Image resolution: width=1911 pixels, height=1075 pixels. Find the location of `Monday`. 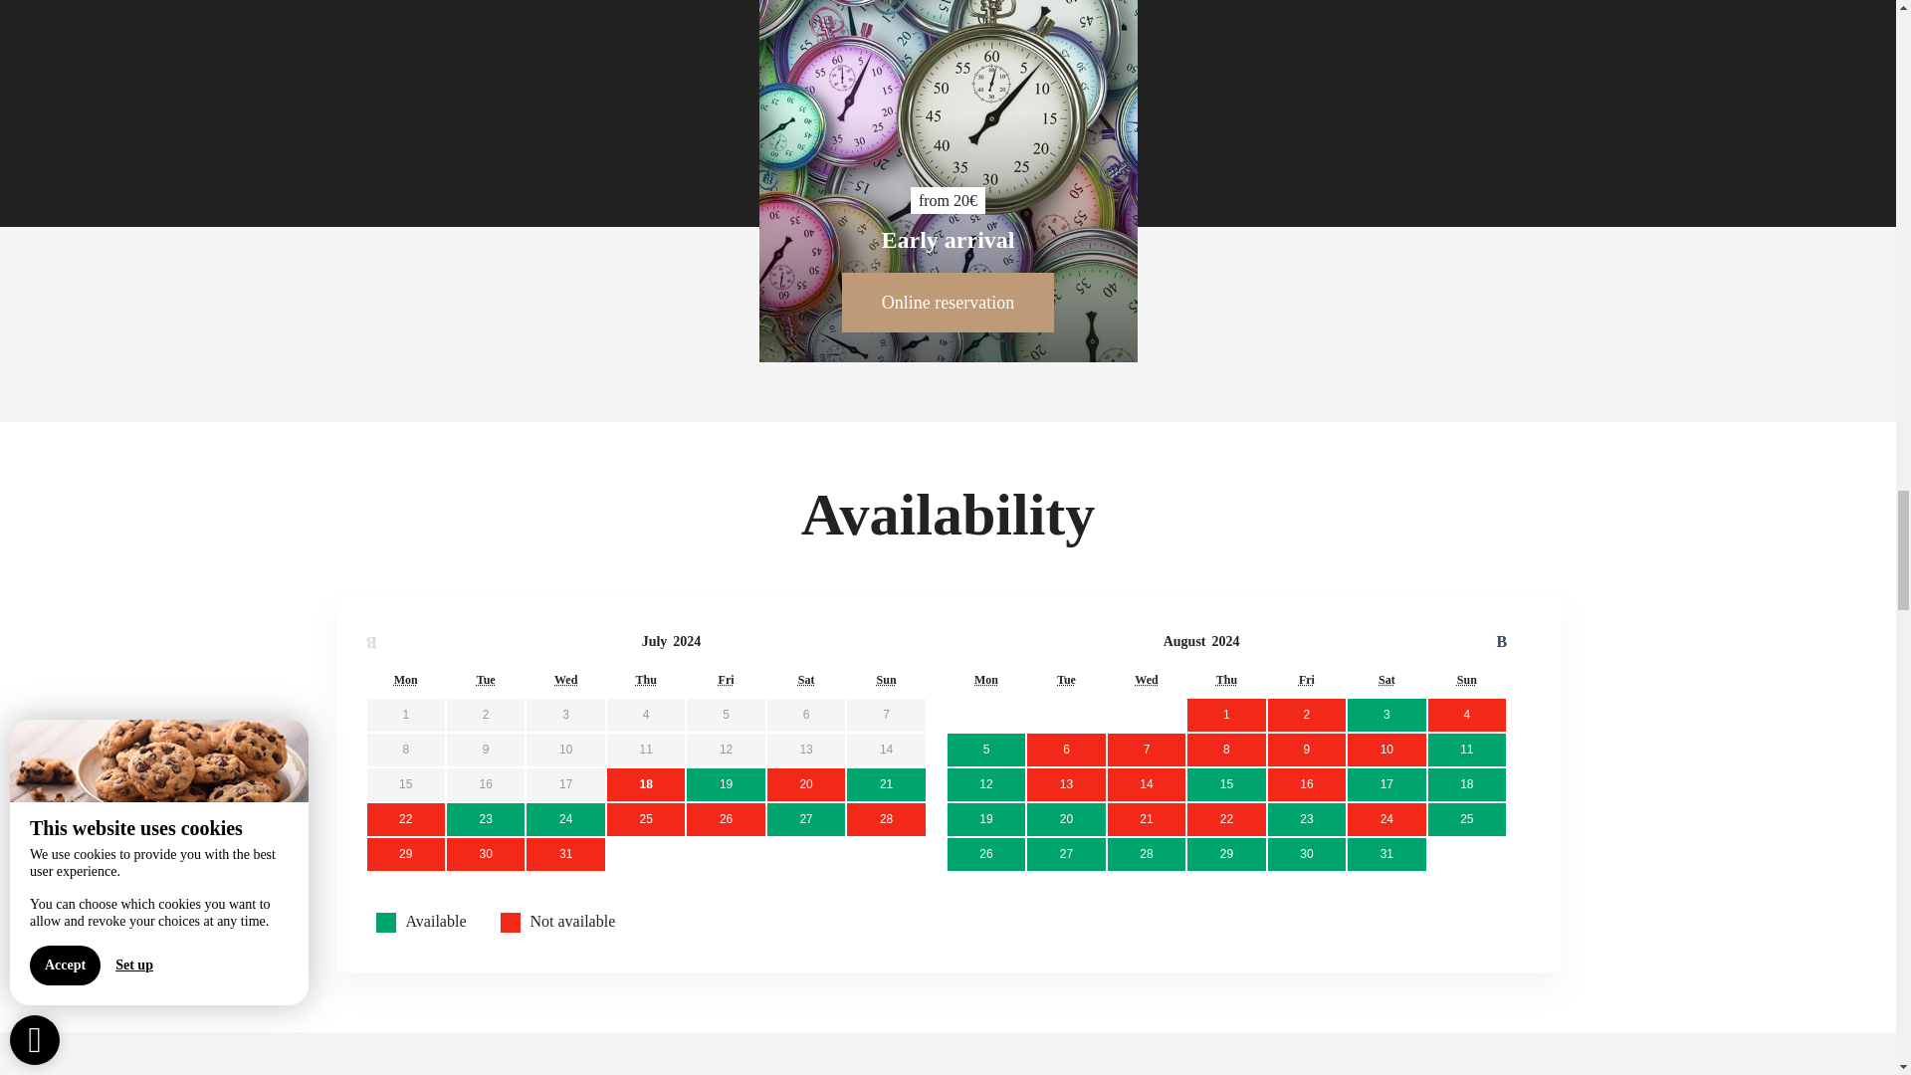

Monday is located at coordinates (985, 680).